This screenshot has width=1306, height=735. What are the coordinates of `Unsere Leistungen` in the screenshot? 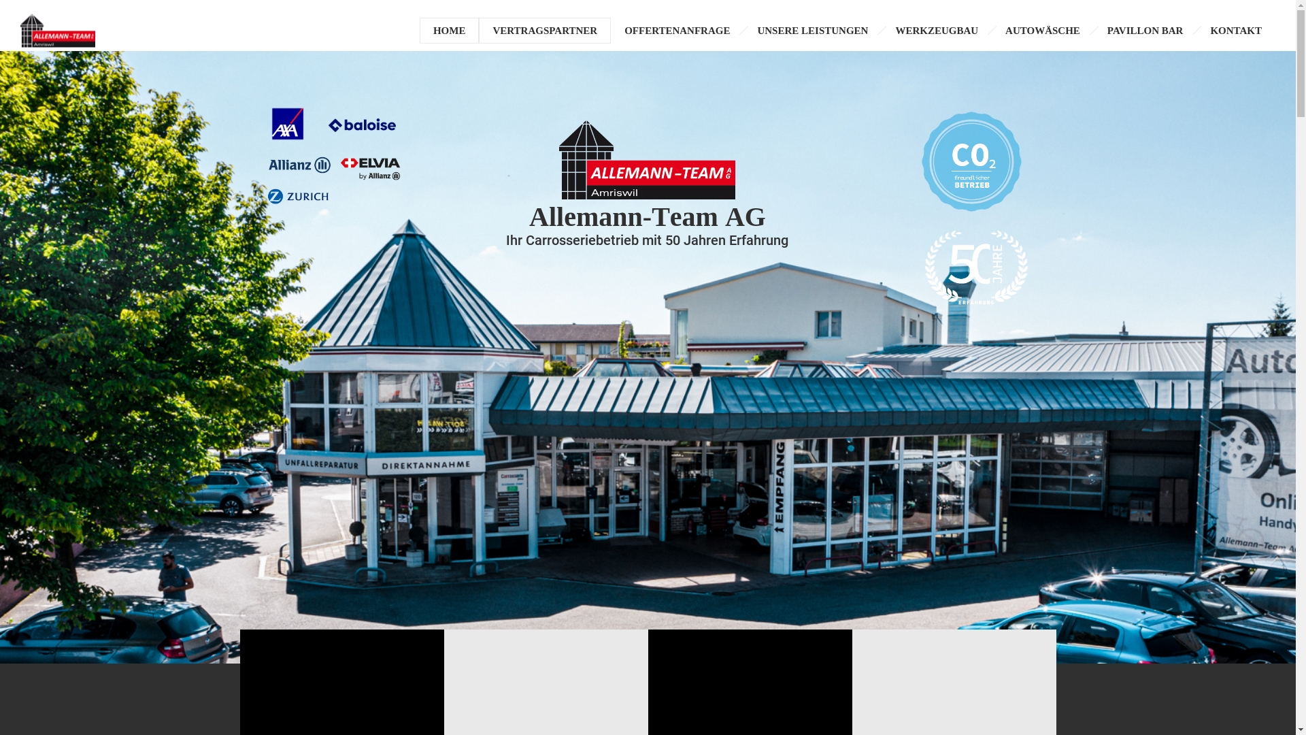 It's located at (623, 651).